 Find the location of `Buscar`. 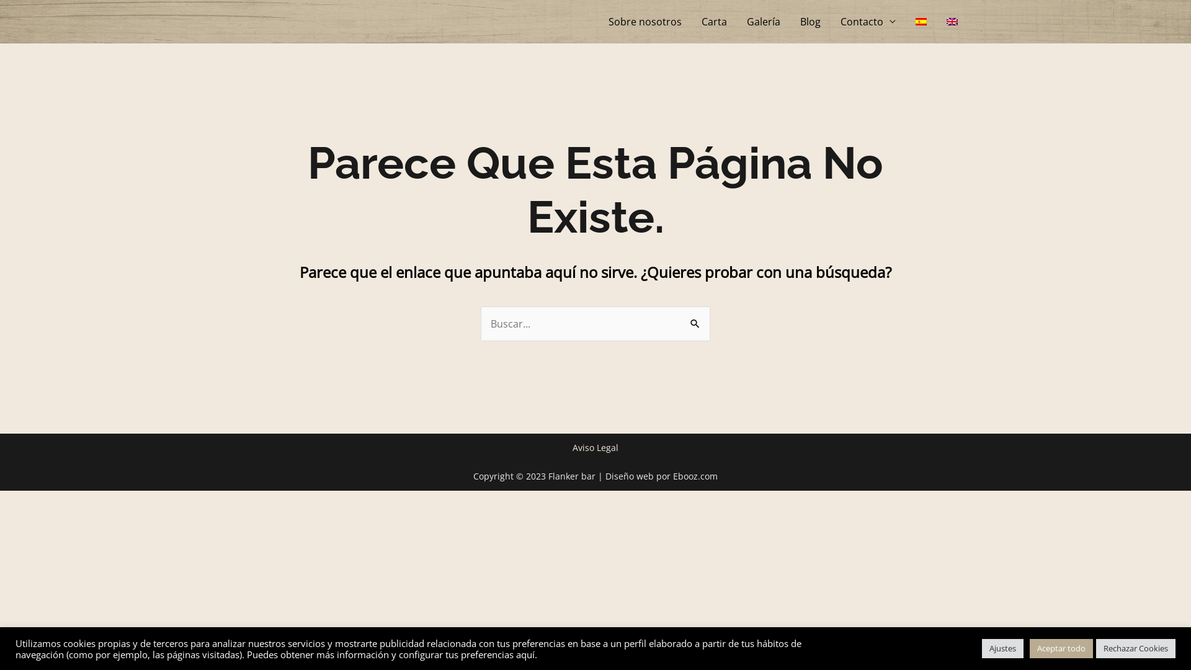

Buscar is located at coordinates (696, 318).